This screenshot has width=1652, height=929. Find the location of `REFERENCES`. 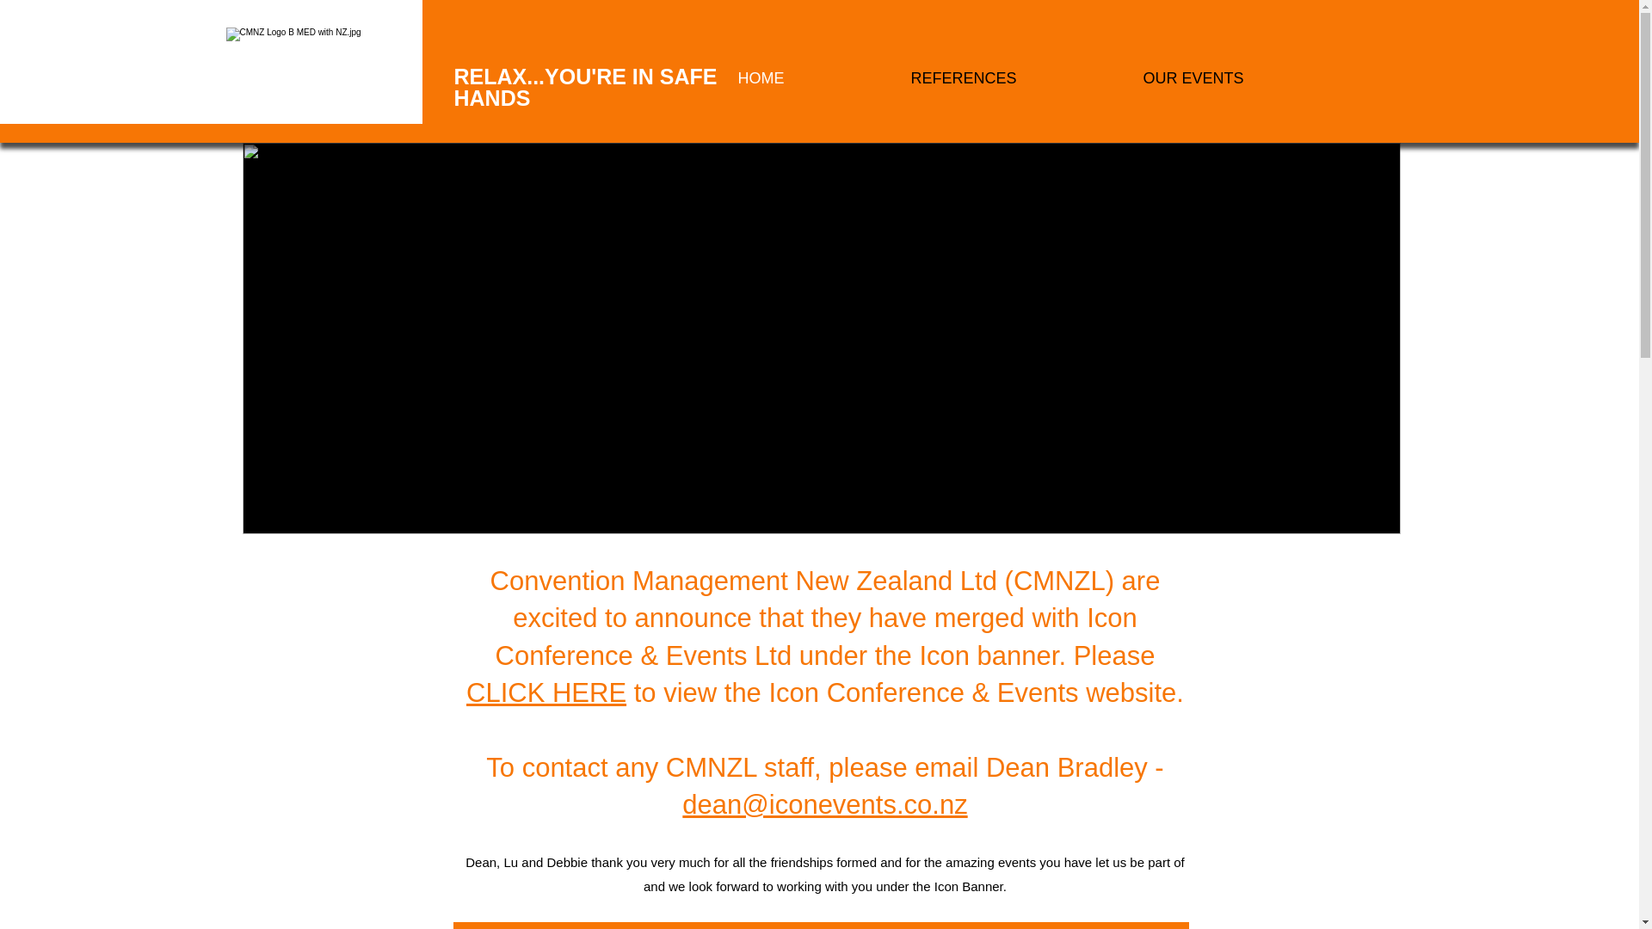

REFERENCES is located at coordinates (1014, 77).